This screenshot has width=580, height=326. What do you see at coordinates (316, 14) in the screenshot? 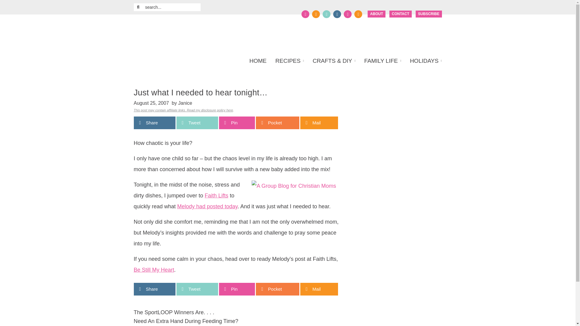
I see `Follow 5 Minutes For Mom on Twitter` at bounding box center [316, 14].